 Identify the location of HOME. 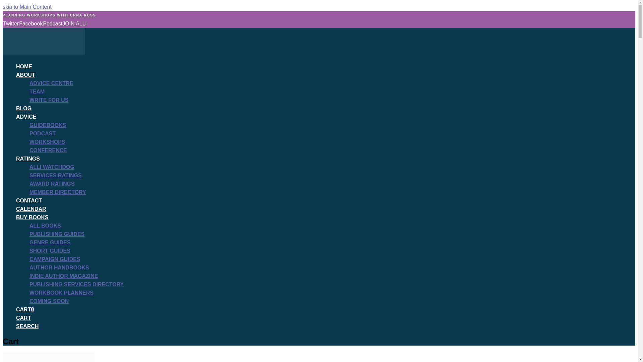
(24, 66).